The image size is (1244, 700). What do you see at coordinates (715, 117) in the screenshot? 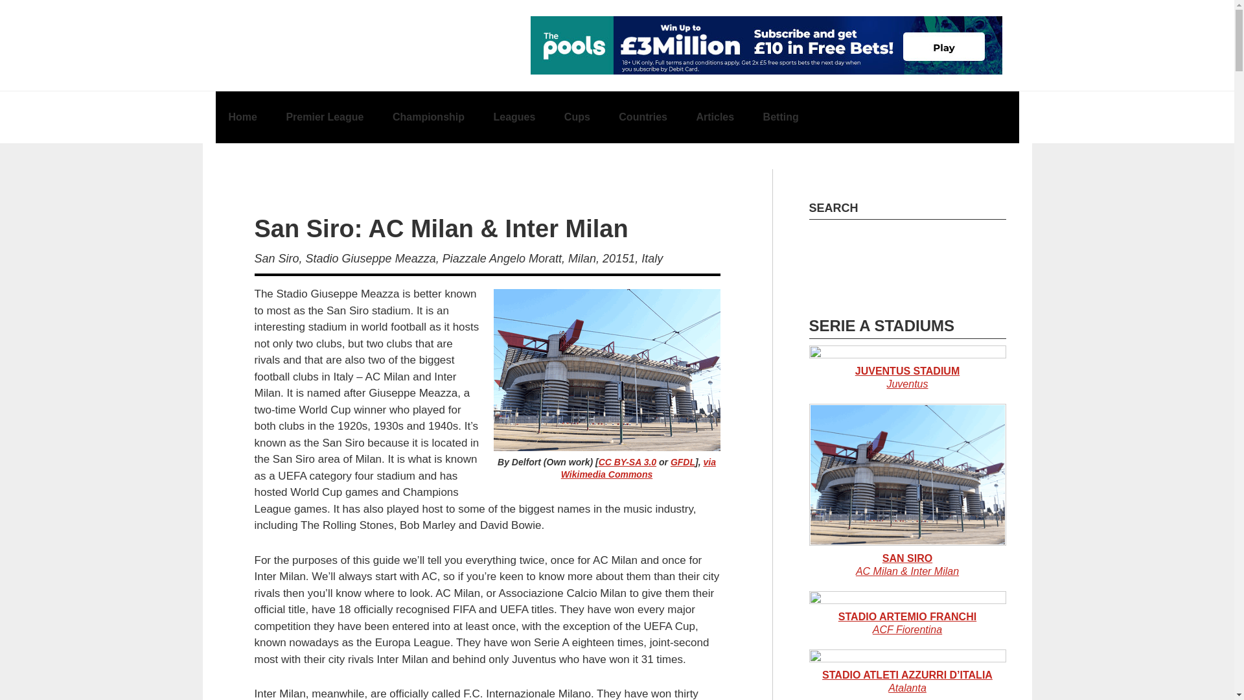
I see `Articles` at bounding box center [715, 117].